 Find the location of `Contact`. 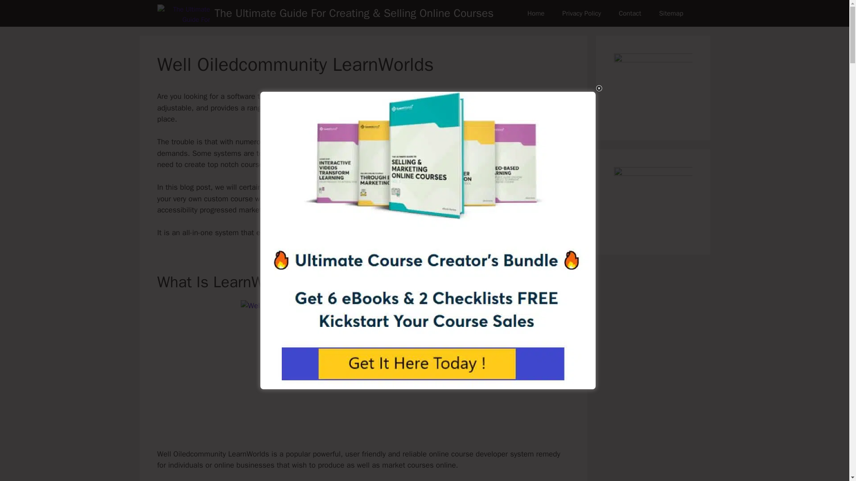

Contact is located at coordinates (630, 13).